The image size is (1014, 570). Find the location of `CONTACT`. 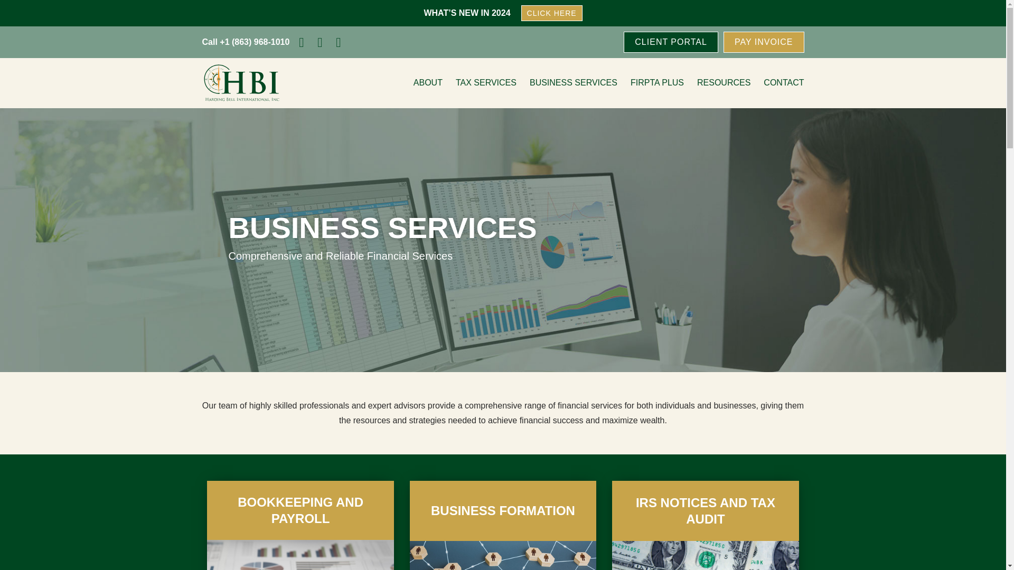

CONTACT is located at coordinates (784, 82).